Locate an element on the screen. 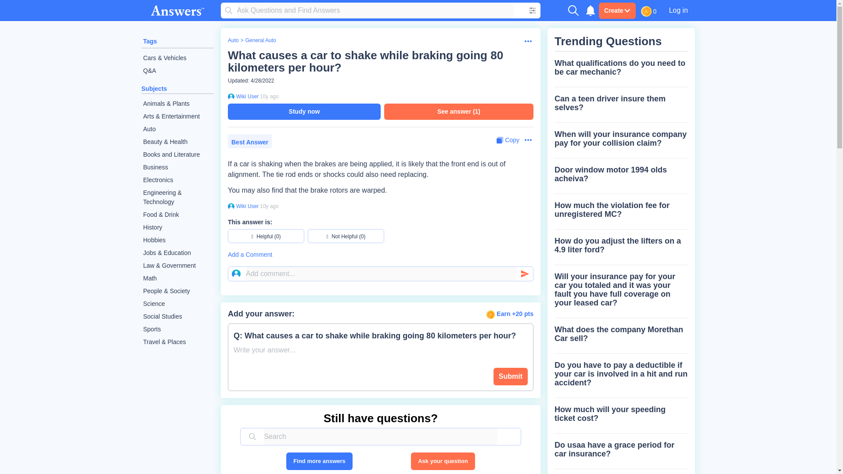 Image resolution: width=843 pixels, height=474 pixels. Create is located at coordinates (617, 11).